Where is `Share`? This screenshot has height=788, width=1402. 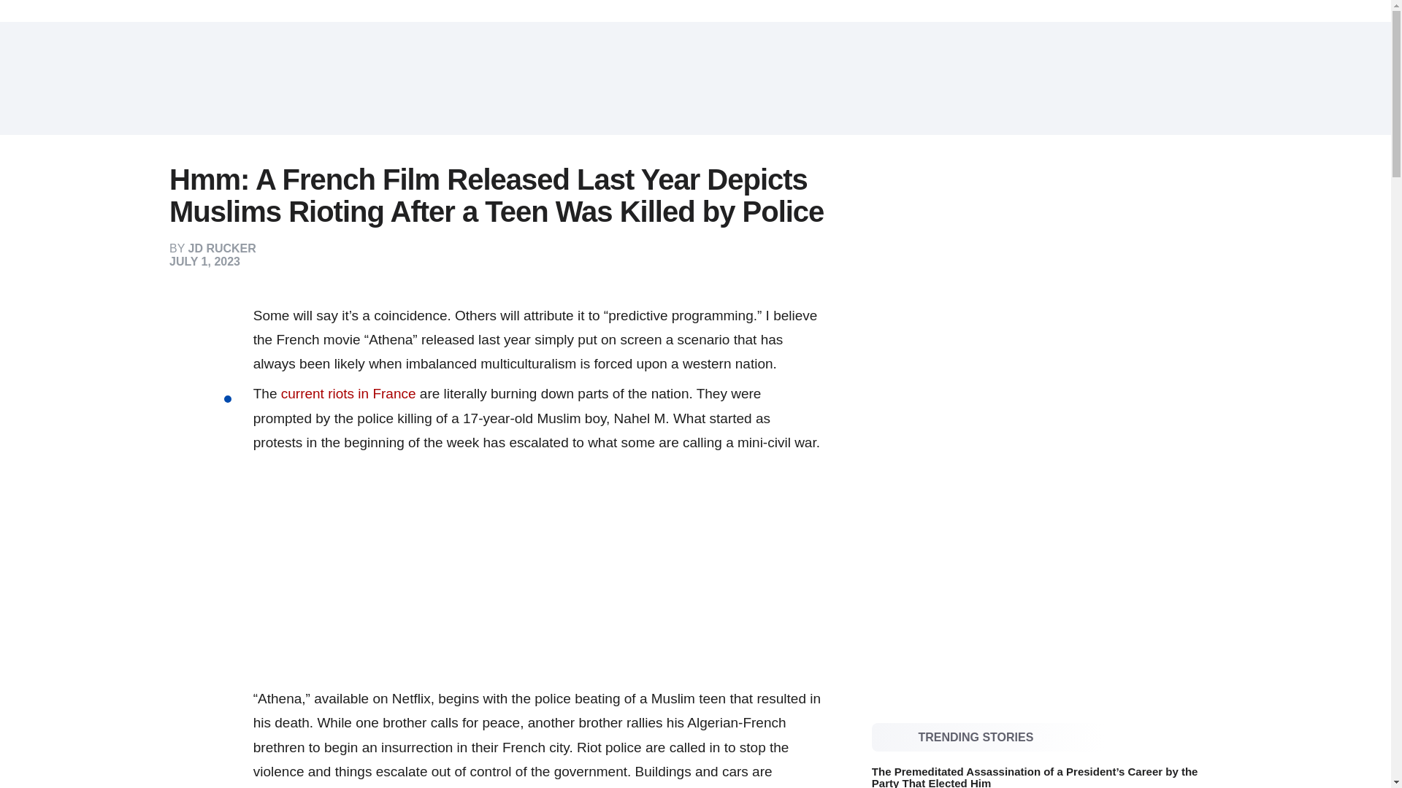
Share is located at coordinates (219, 318).